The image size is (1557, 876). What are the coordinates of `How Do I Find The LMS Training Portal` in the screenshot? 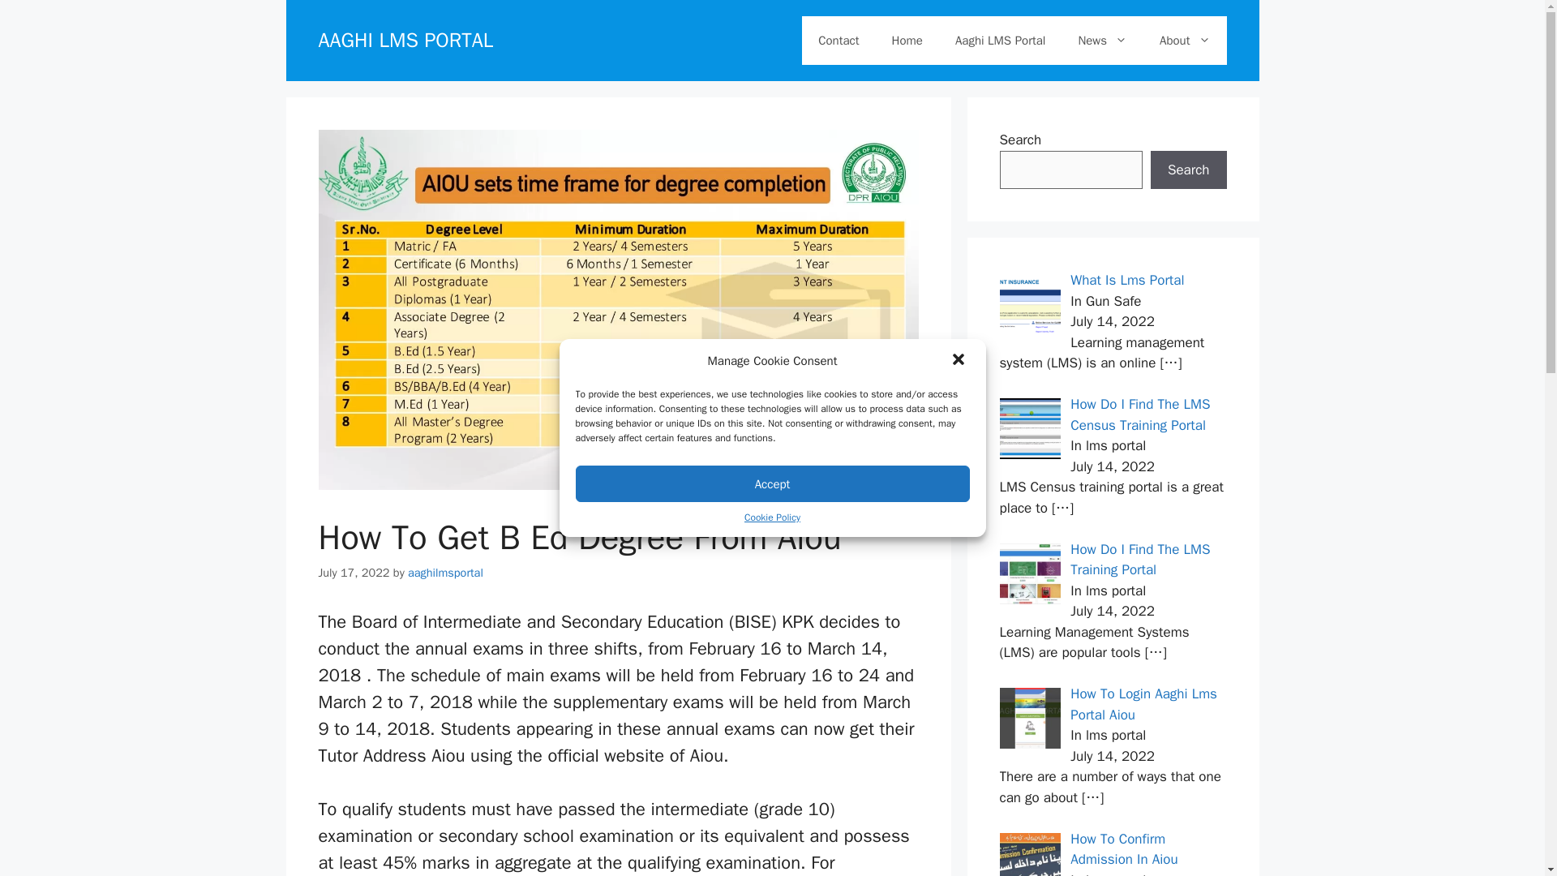 It's located at (1140, 559).